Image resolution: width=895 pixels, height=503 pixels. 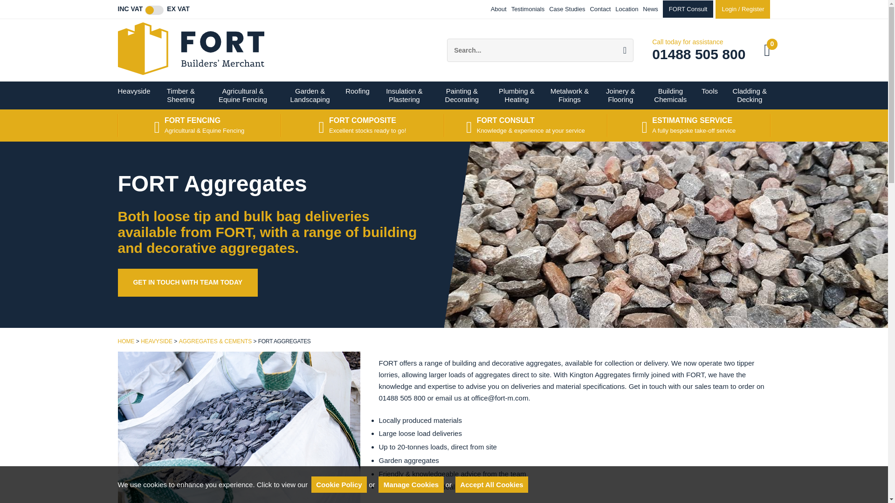 I want to click on Contact, so click(x=600, y=9).